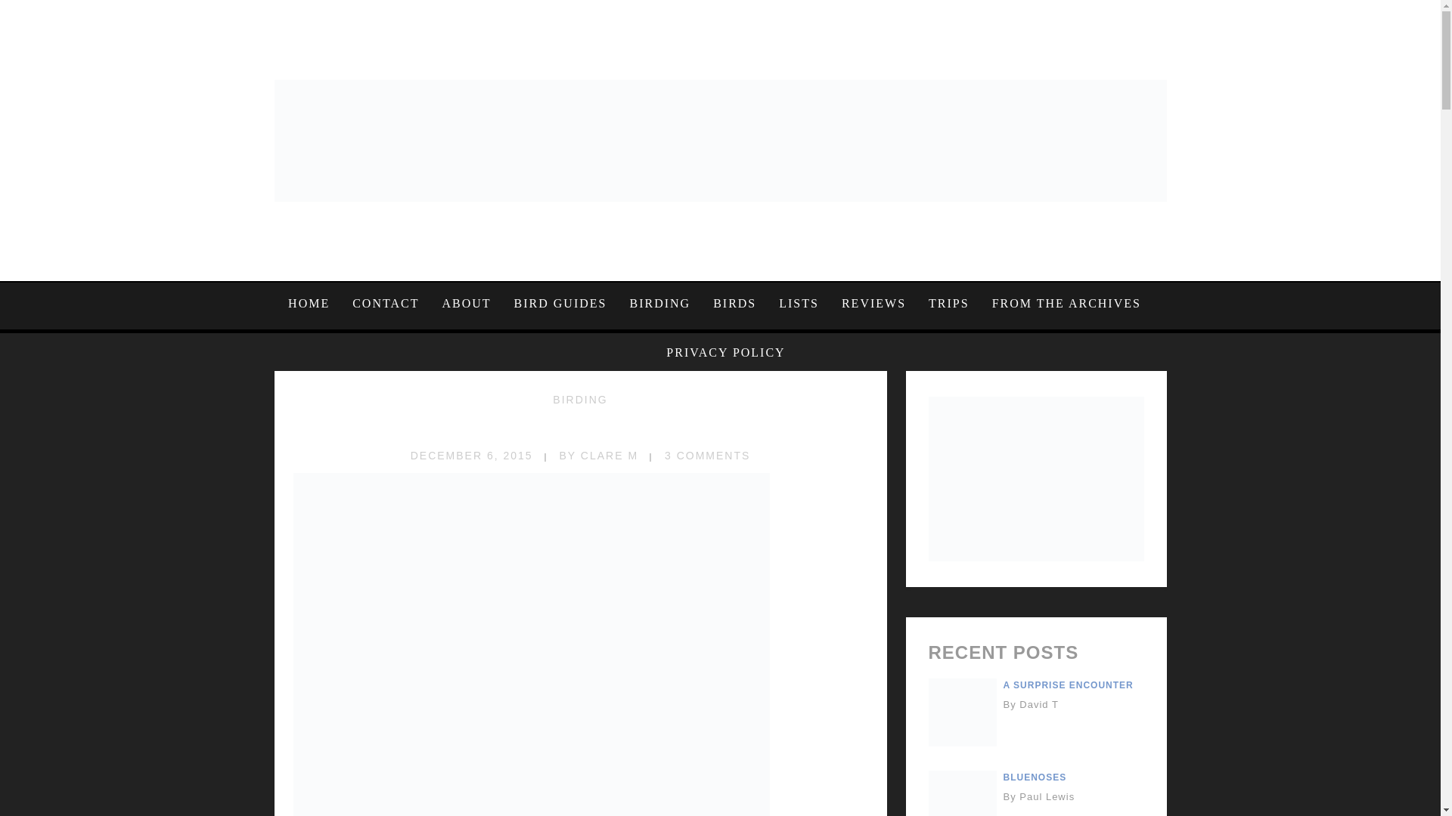  What do you see at coordinates (581, 428) in the screenshot?
I see `Permanent` at bounding box center [581, 428].